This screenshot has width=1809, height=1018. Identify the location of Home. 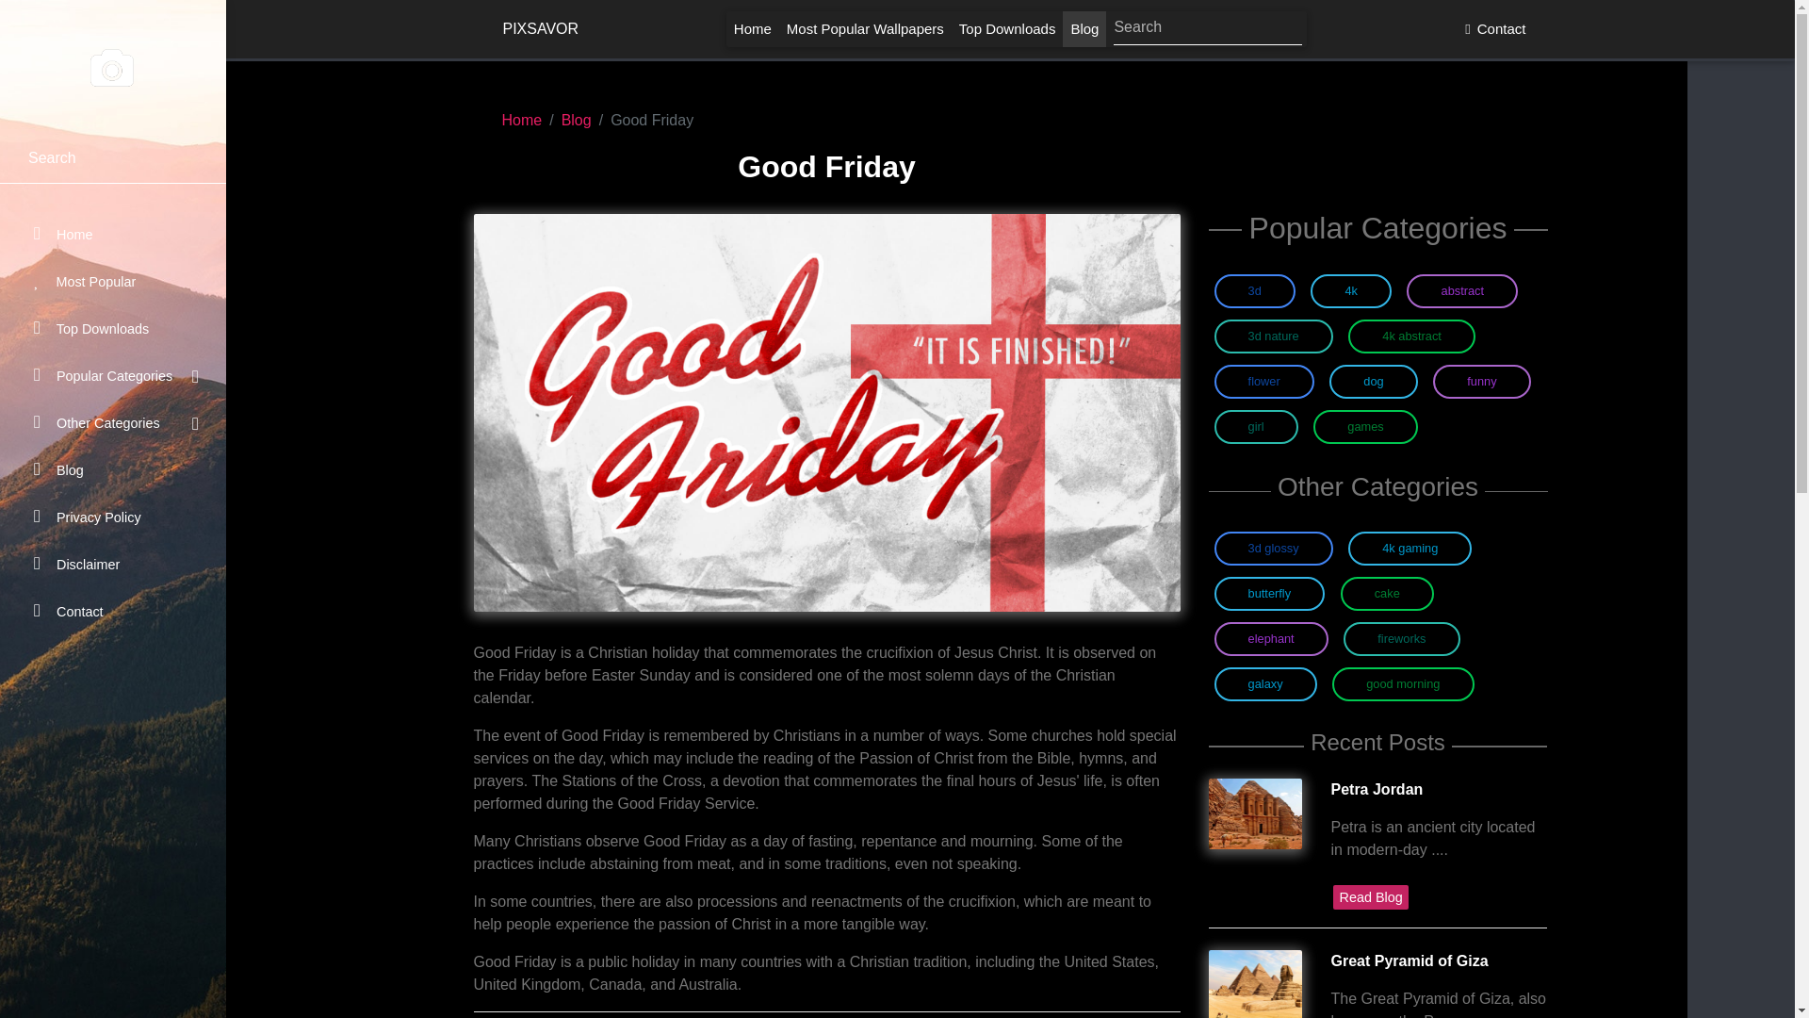
(753, 28).